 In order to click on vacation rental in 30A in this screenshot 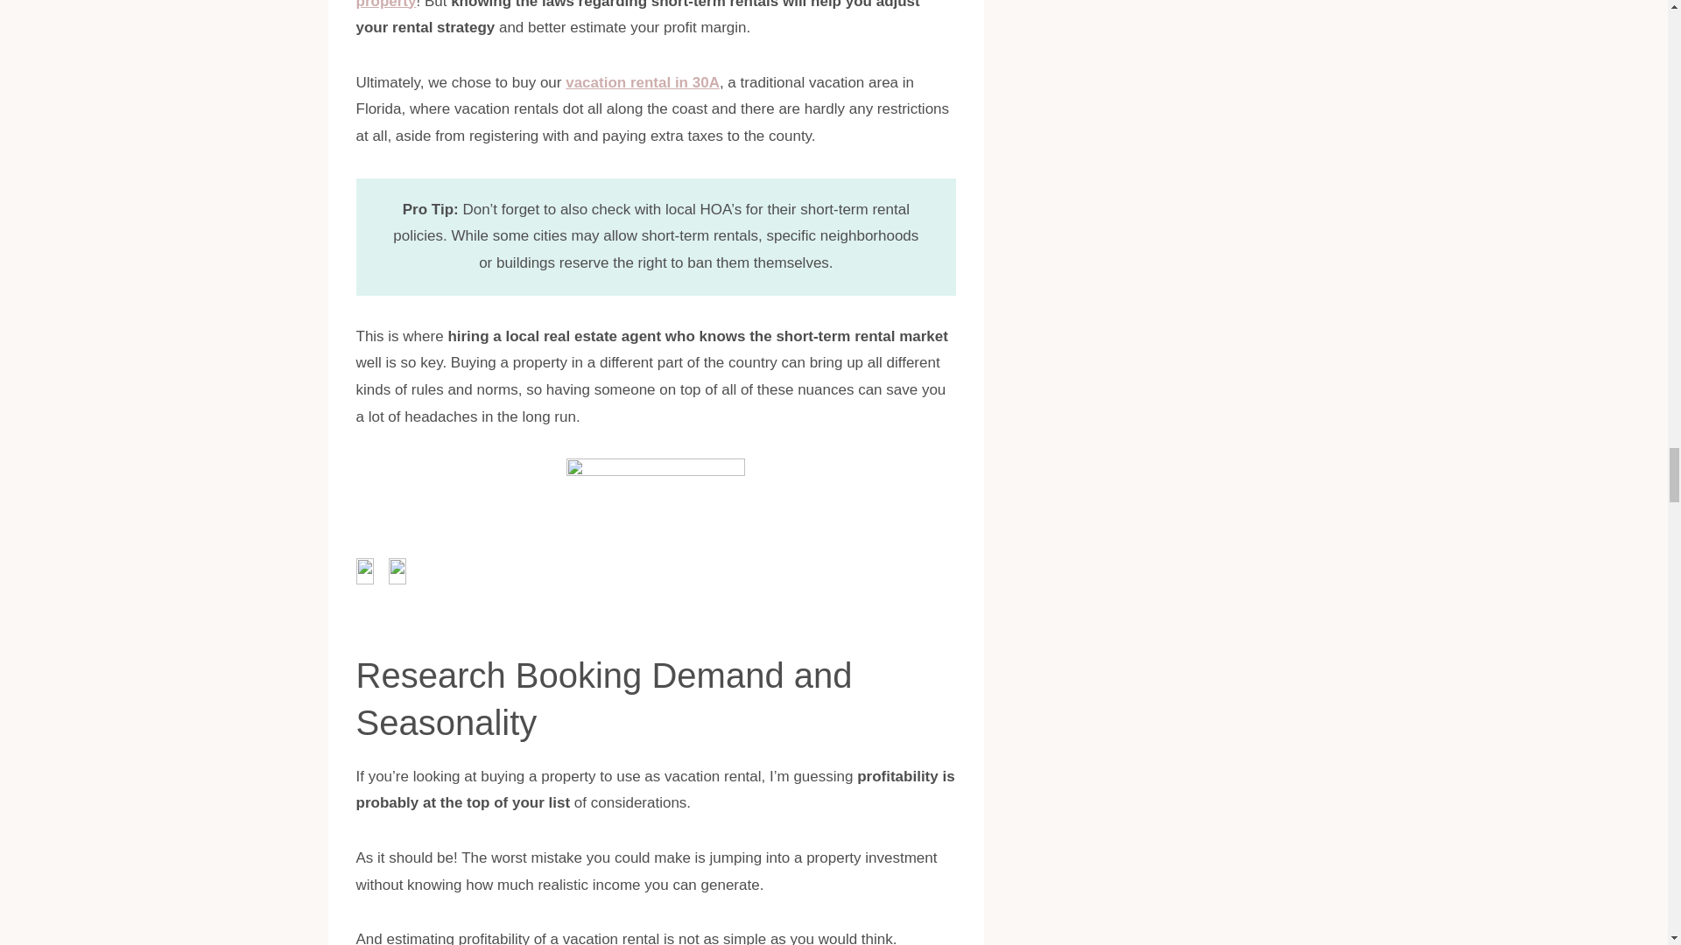, I will do `click(642, 82)`.